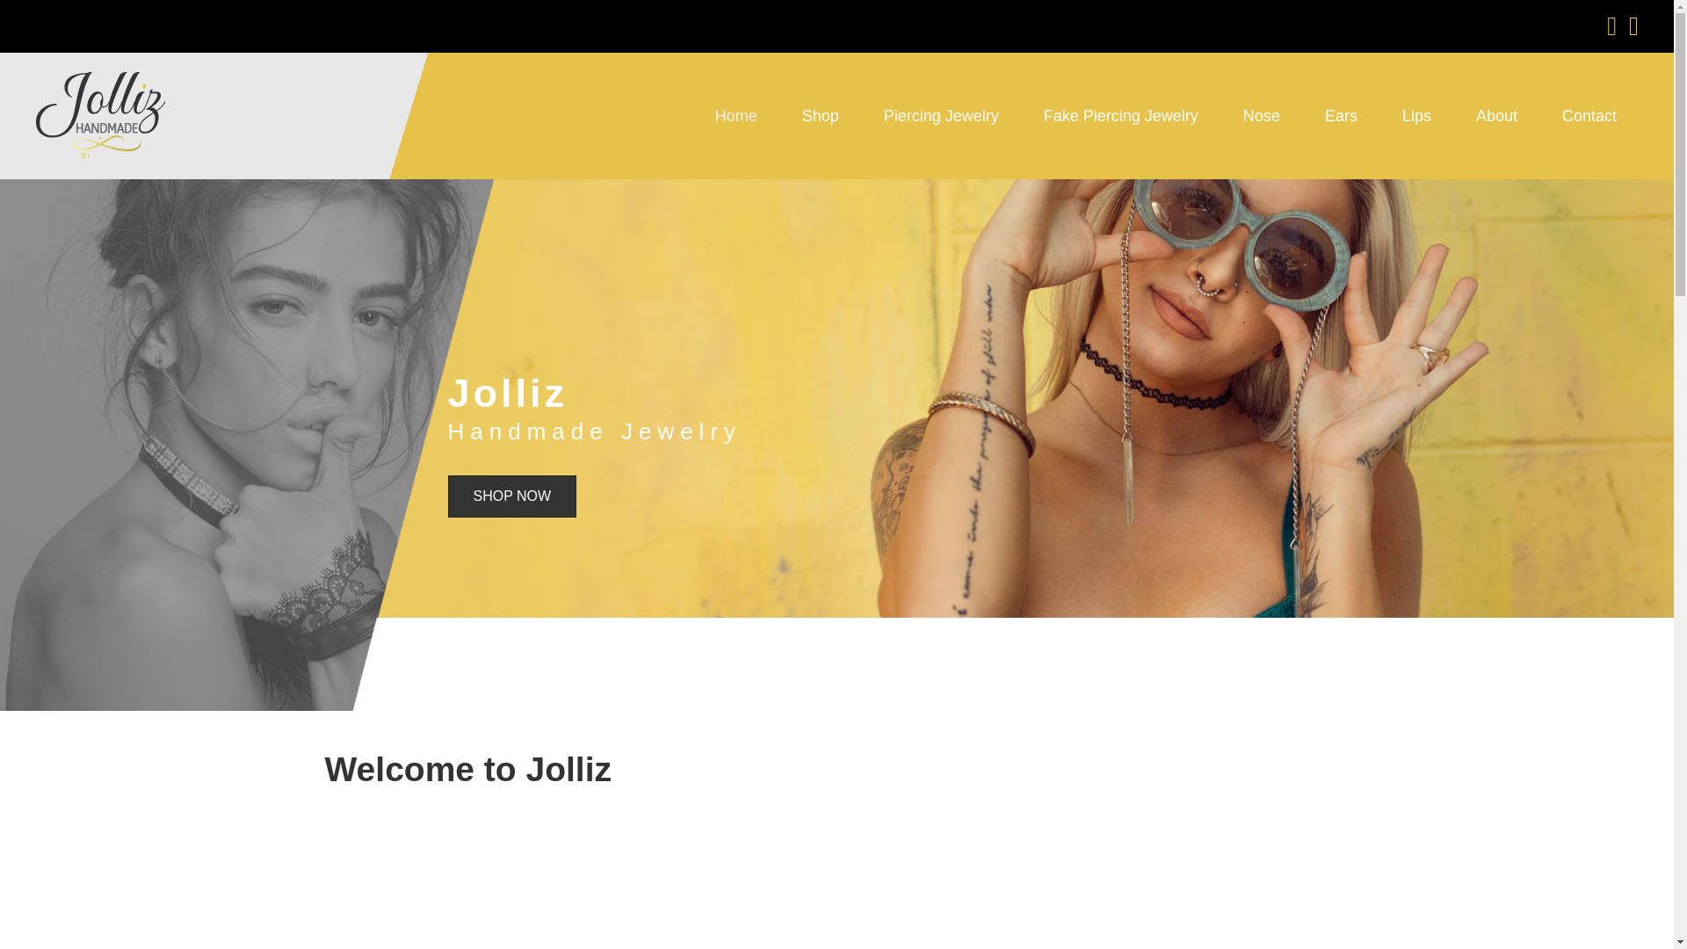 The height and width of the screenshot is (949, 1687). Describe the element at coordinates (1121, 115) in the screenshot. I see `Fake Piercing Jewelry` at that location.